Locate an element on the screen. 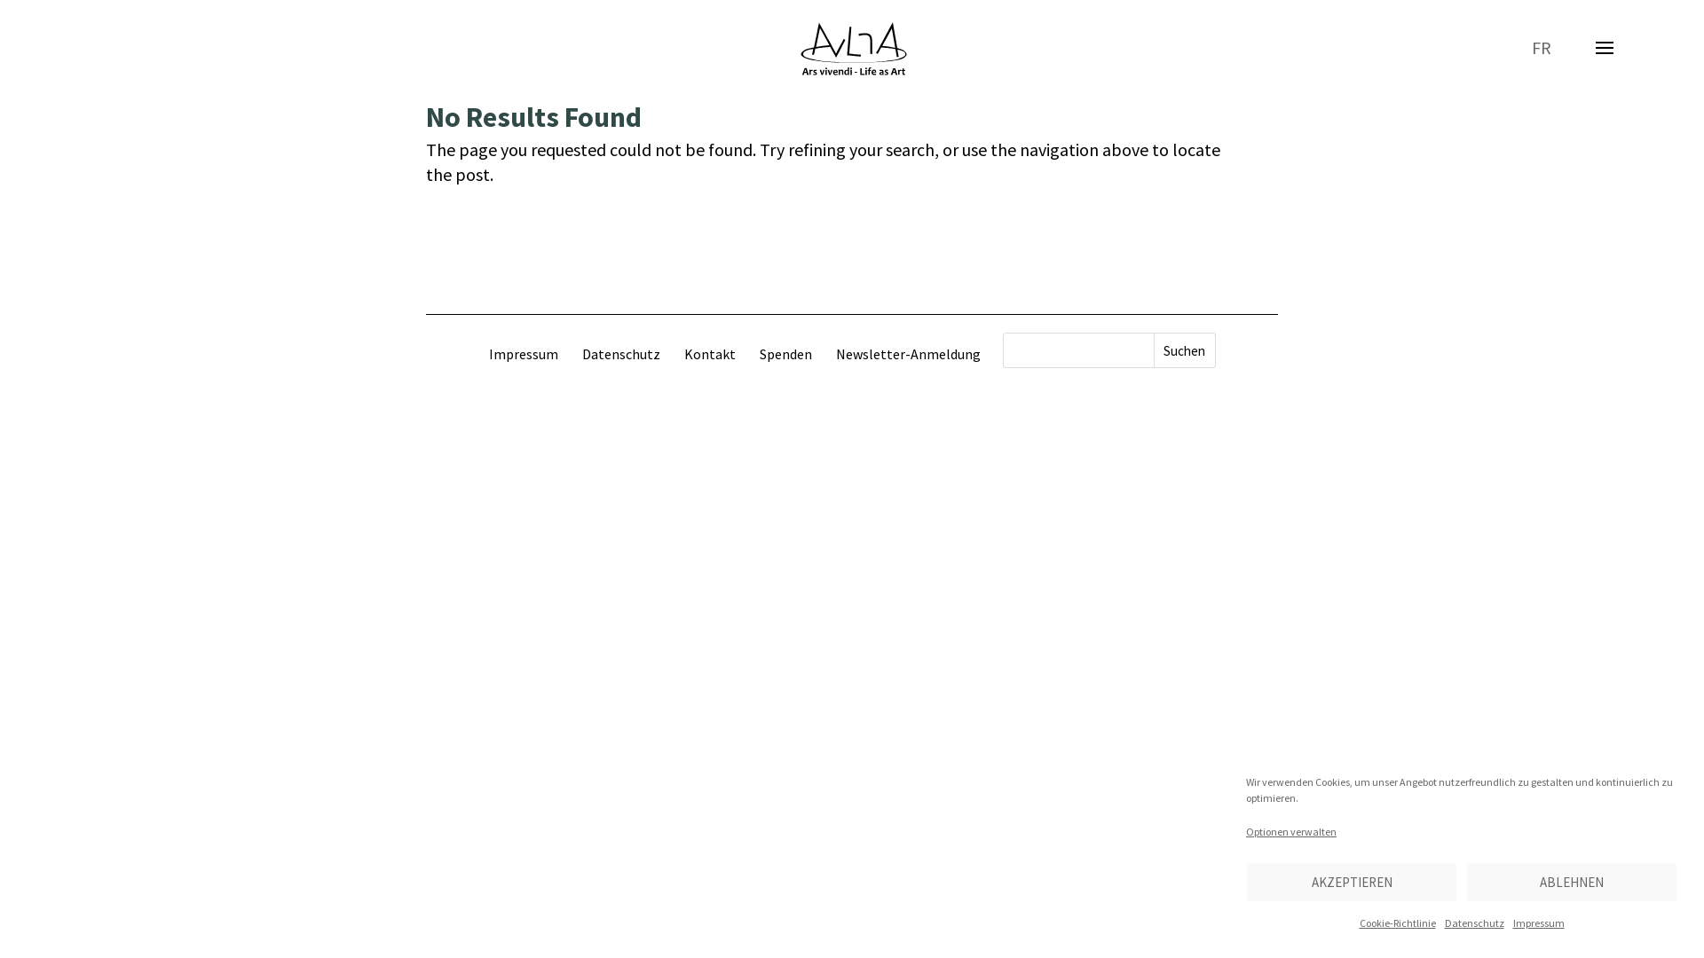 The width and height of the screenshot is (1704, 958). Impressum is located at coordinates (1538, 923).